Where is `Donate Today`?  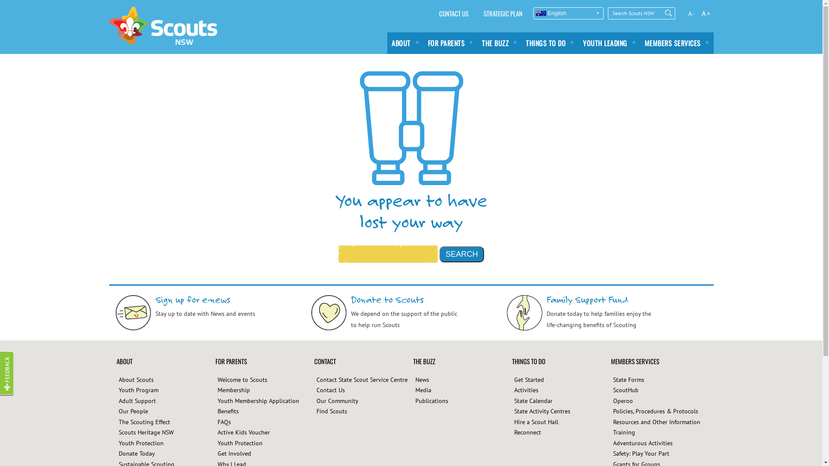
Donate Today is located at coordinates (136, 453).